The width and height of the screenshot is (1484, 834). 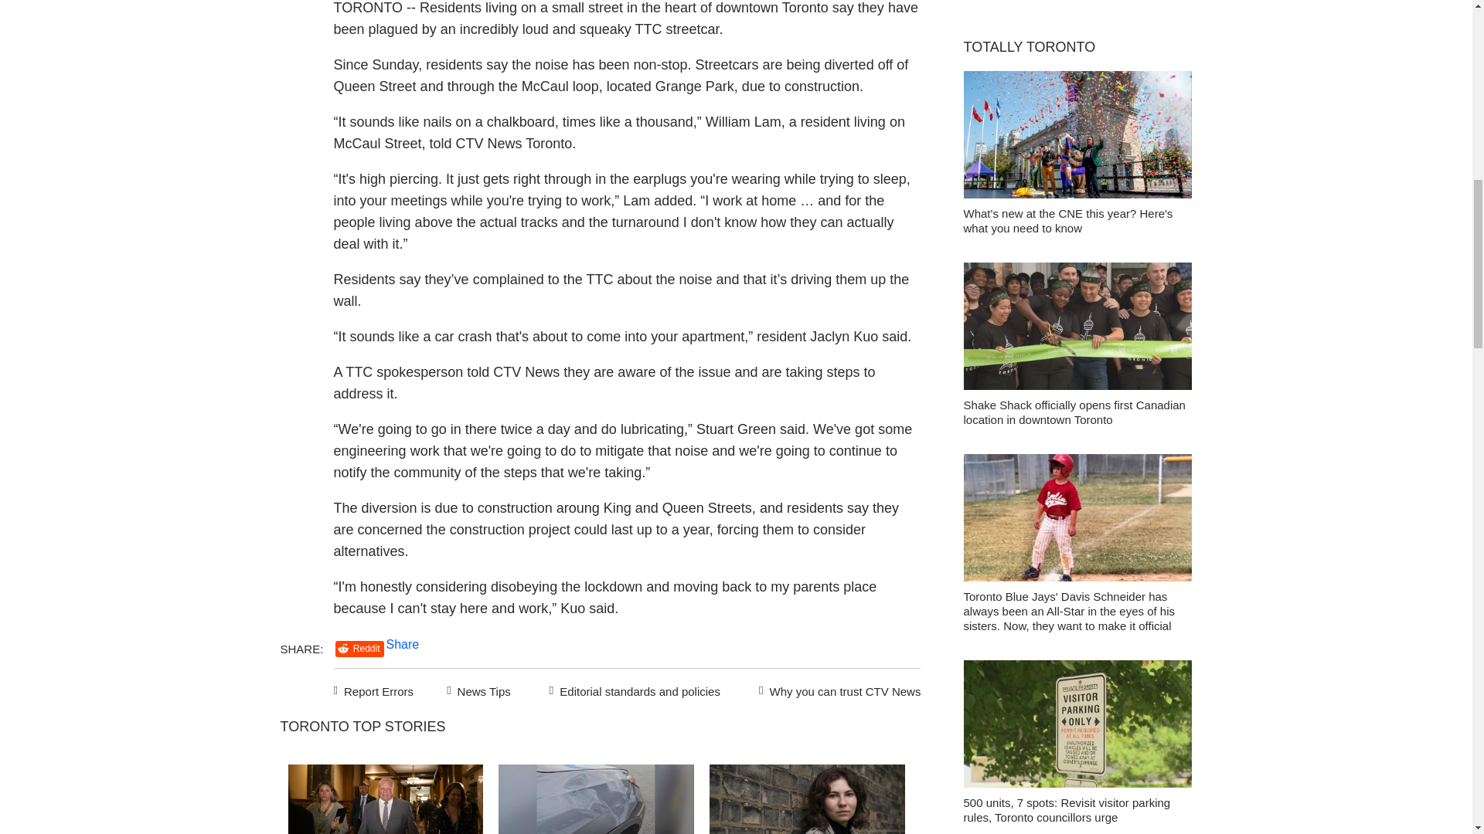 What do you see at coordinates (359, 649) in the screenshot?
I see `Reddit` at bounding box center [359, 649].